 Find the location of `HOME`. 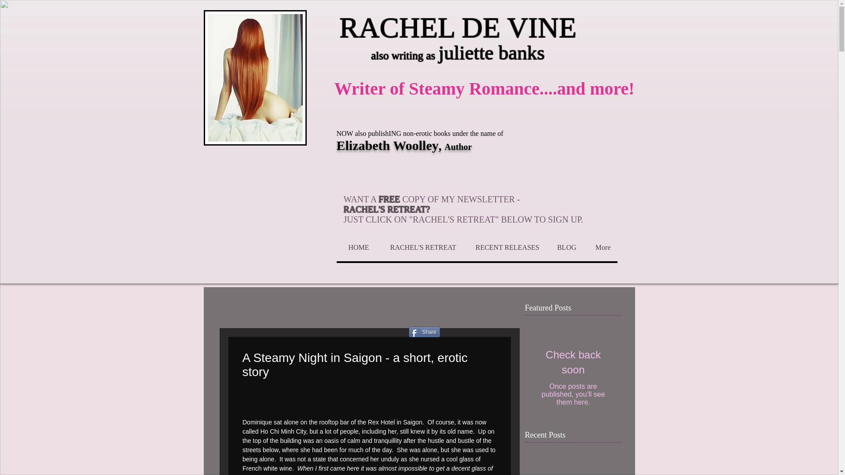

HOME is located at coordinates (356, 247).